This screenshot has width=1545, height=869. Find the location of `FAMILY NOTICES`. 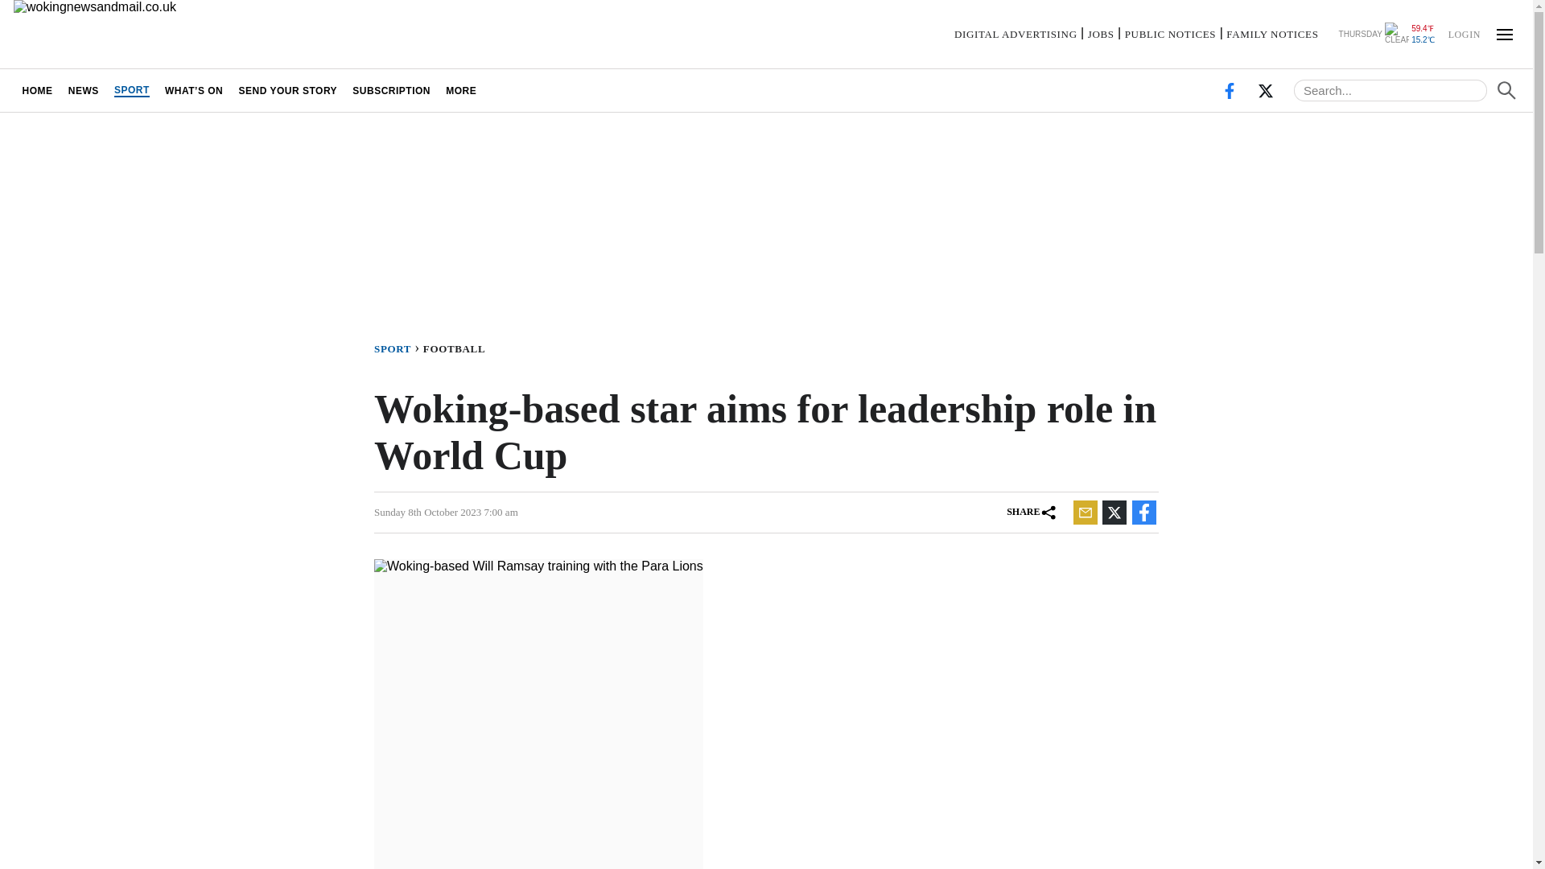

FAMILY NOTICES is located at coordinates (1271, 34).